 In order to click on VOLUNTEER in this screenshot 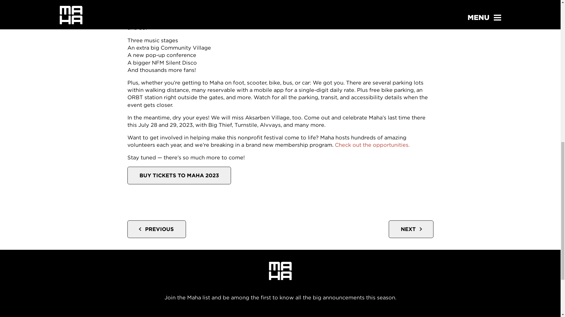, I will do `click(240, 316)`.